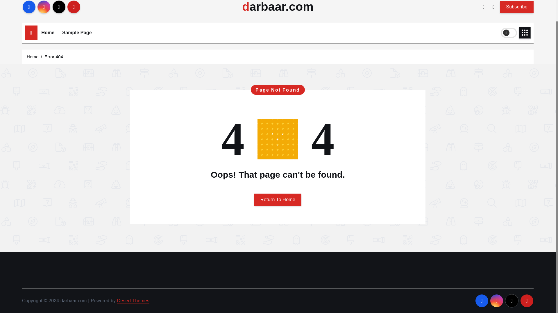 The width and height of the screenshot is (558, 313). Describe the element at coordinates (33, 56) in the screenshot. I see `Home` at that location.